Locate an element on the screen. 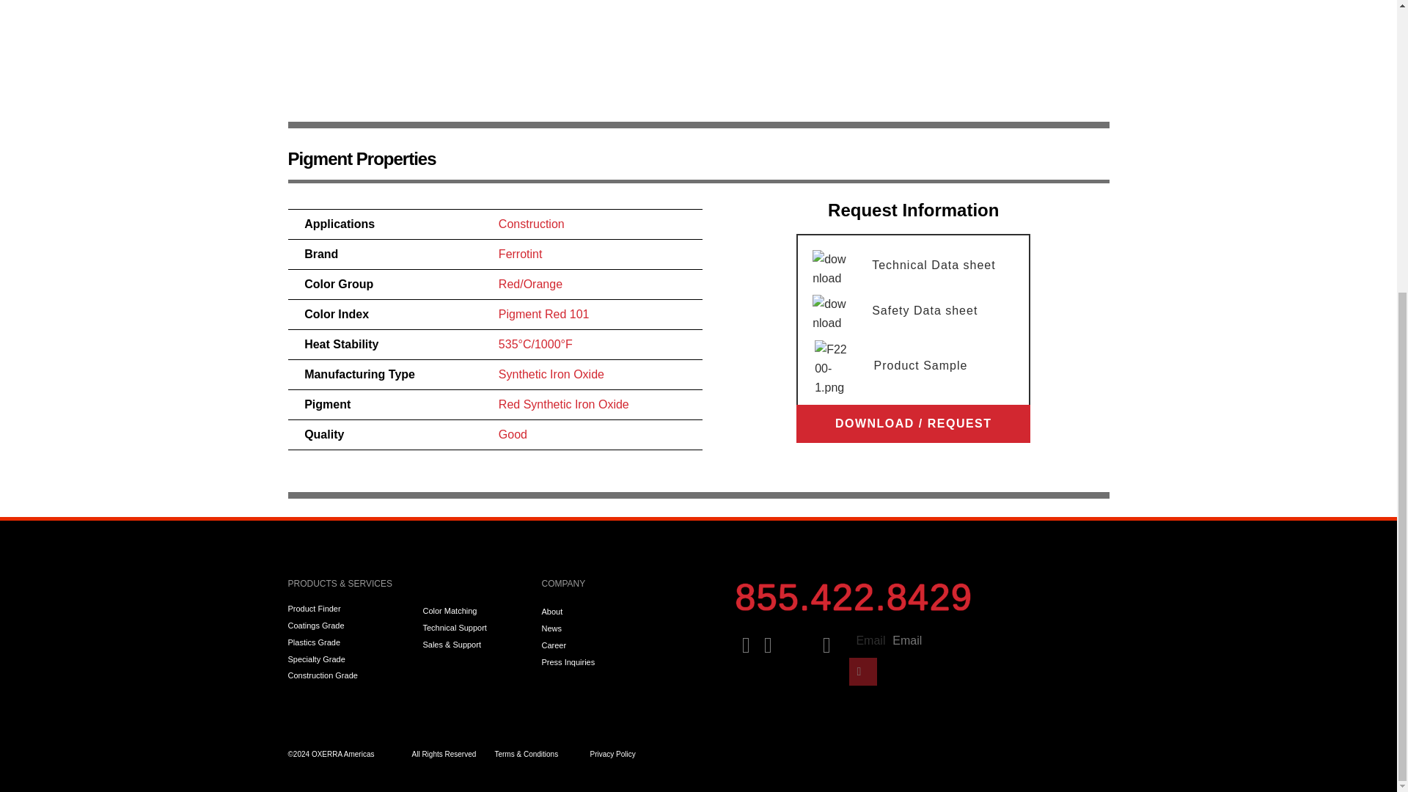 The image size is (1408, 792). Construction Grade is located at coordinates (348, 675).